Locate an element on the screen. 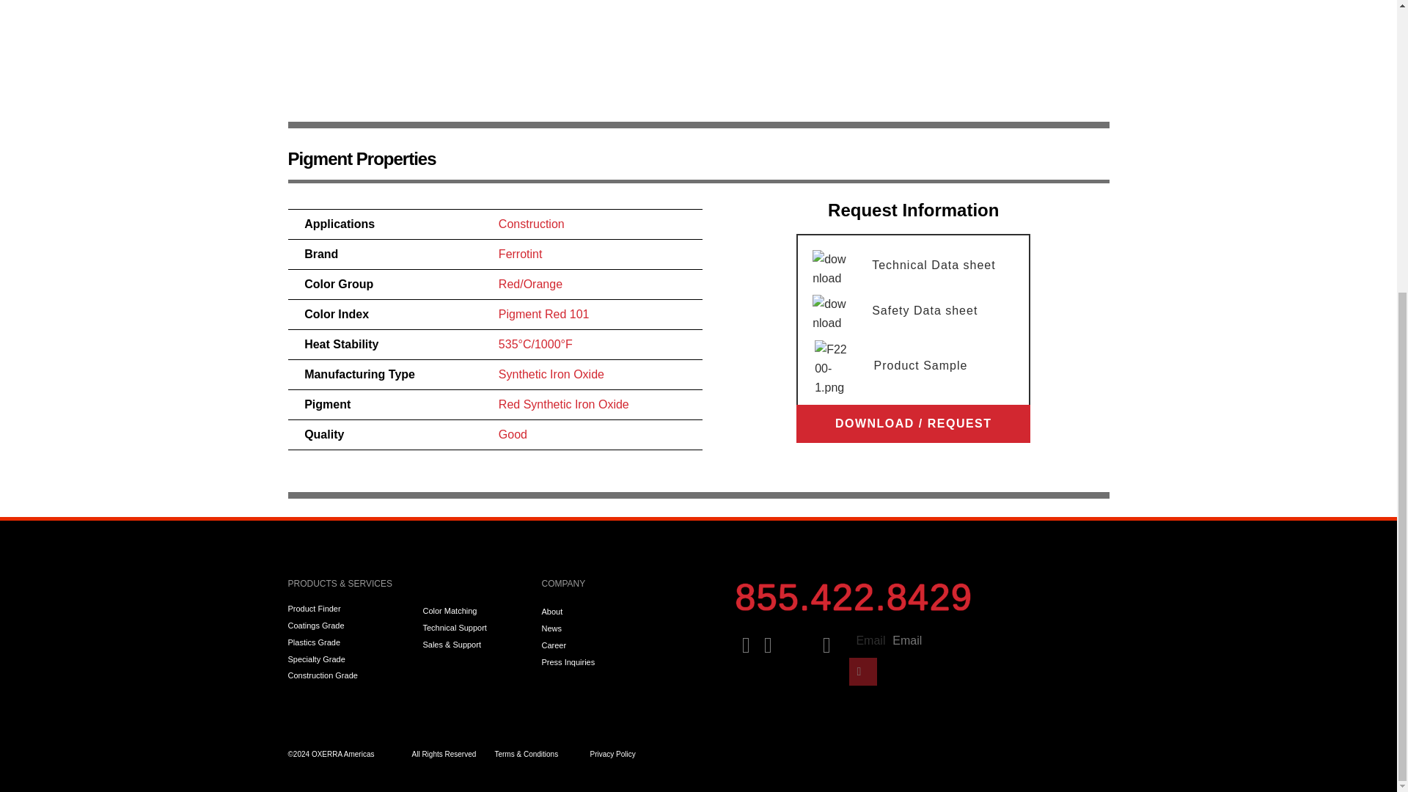 The image size is (1408, 792). Construction Grade is located at coordinates (348, 675).